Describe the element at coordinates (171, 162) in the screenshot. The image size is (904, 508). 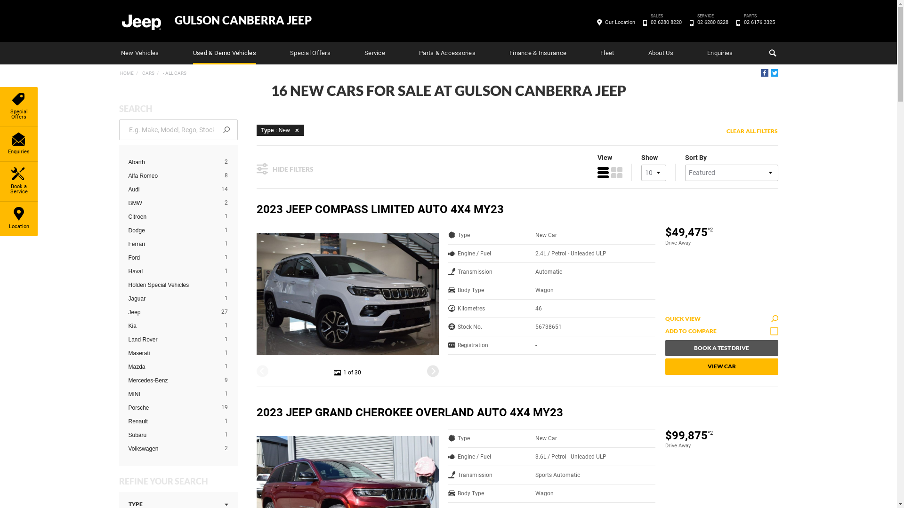
I see `Abarth` at that location.